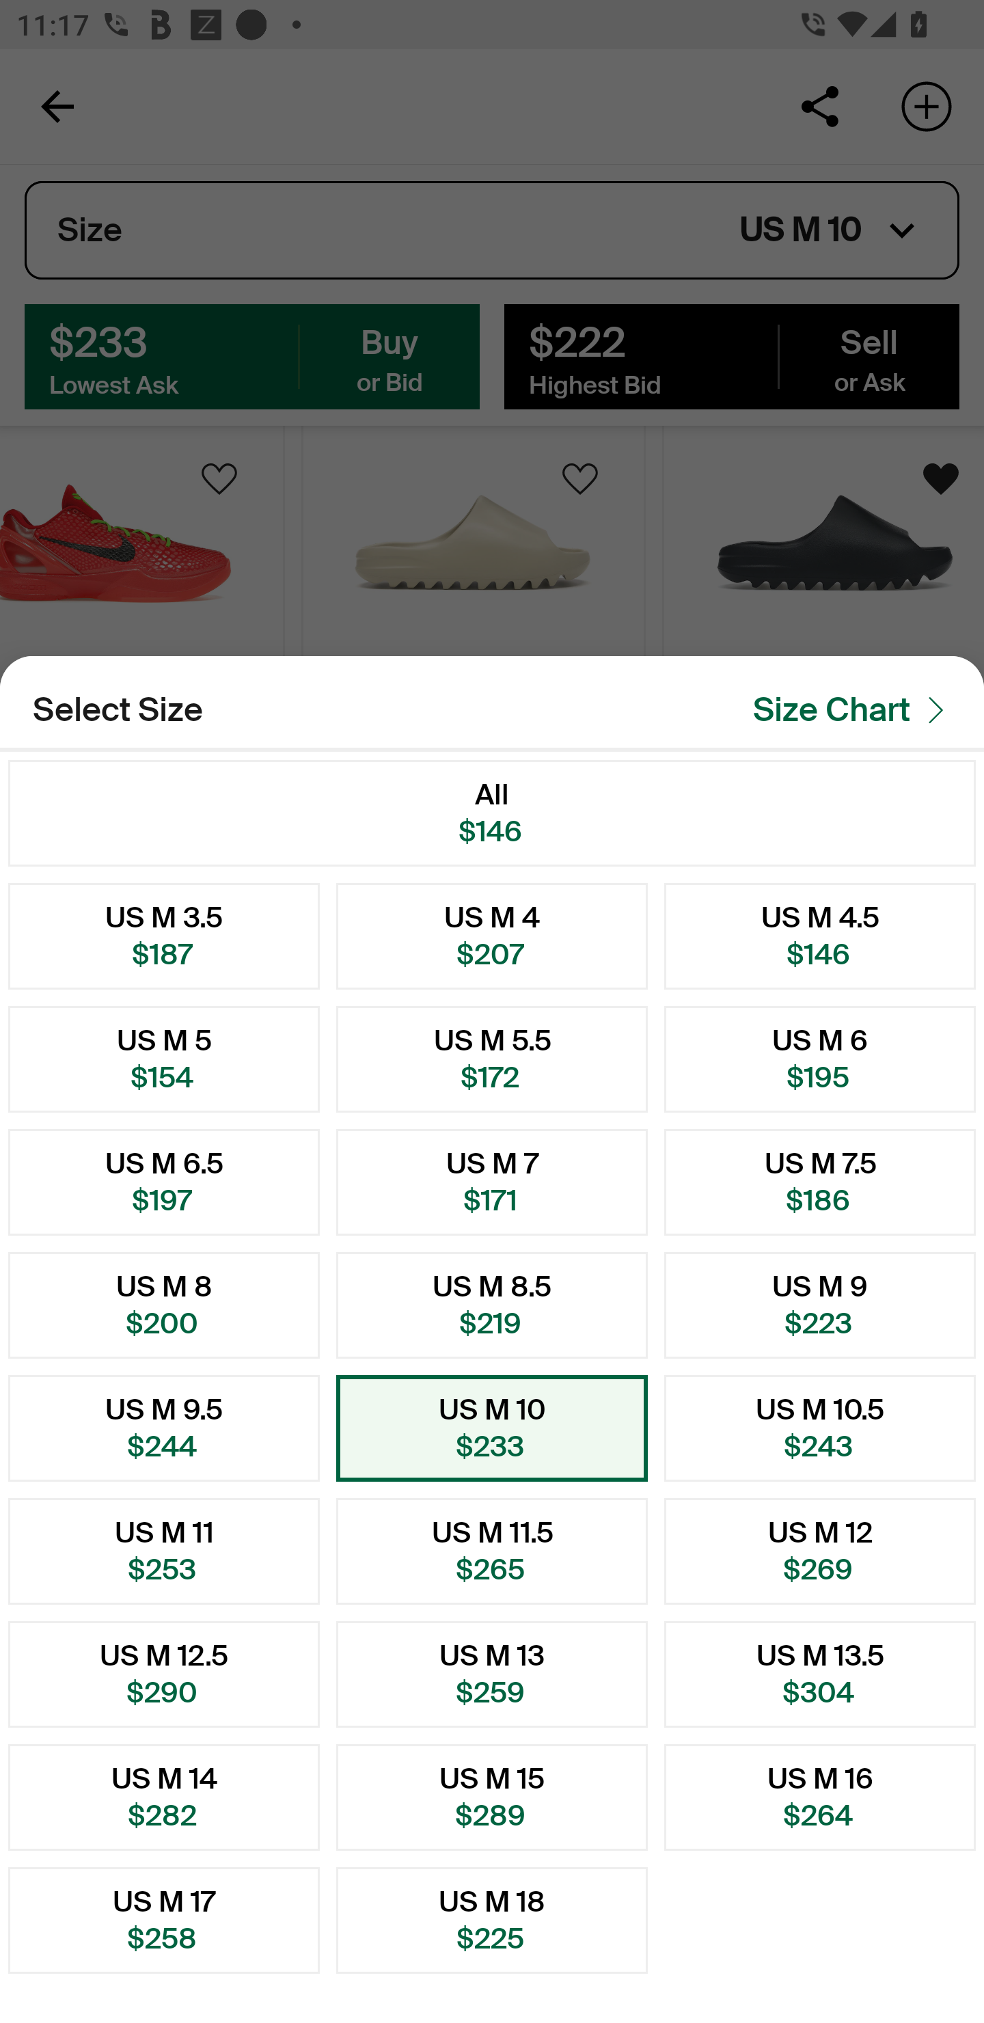 Image resolution: width=984 pixels, height=2023 pixels. What do you see at coordinates (164, 1059) in the screenshot?
I see `US M 5 $154` at bounding box center [164, 1059].